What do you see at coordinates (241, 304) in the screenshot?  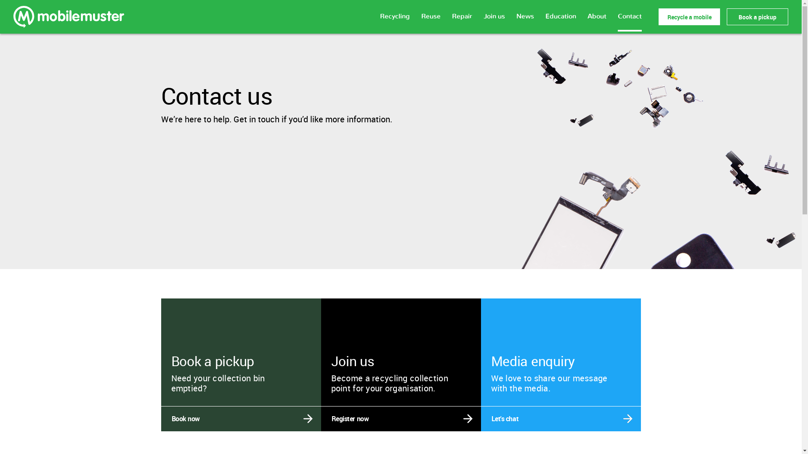 I see `Book a pickup
Need your collection bin emptied?
Book now` at bounding box center [241, 304].